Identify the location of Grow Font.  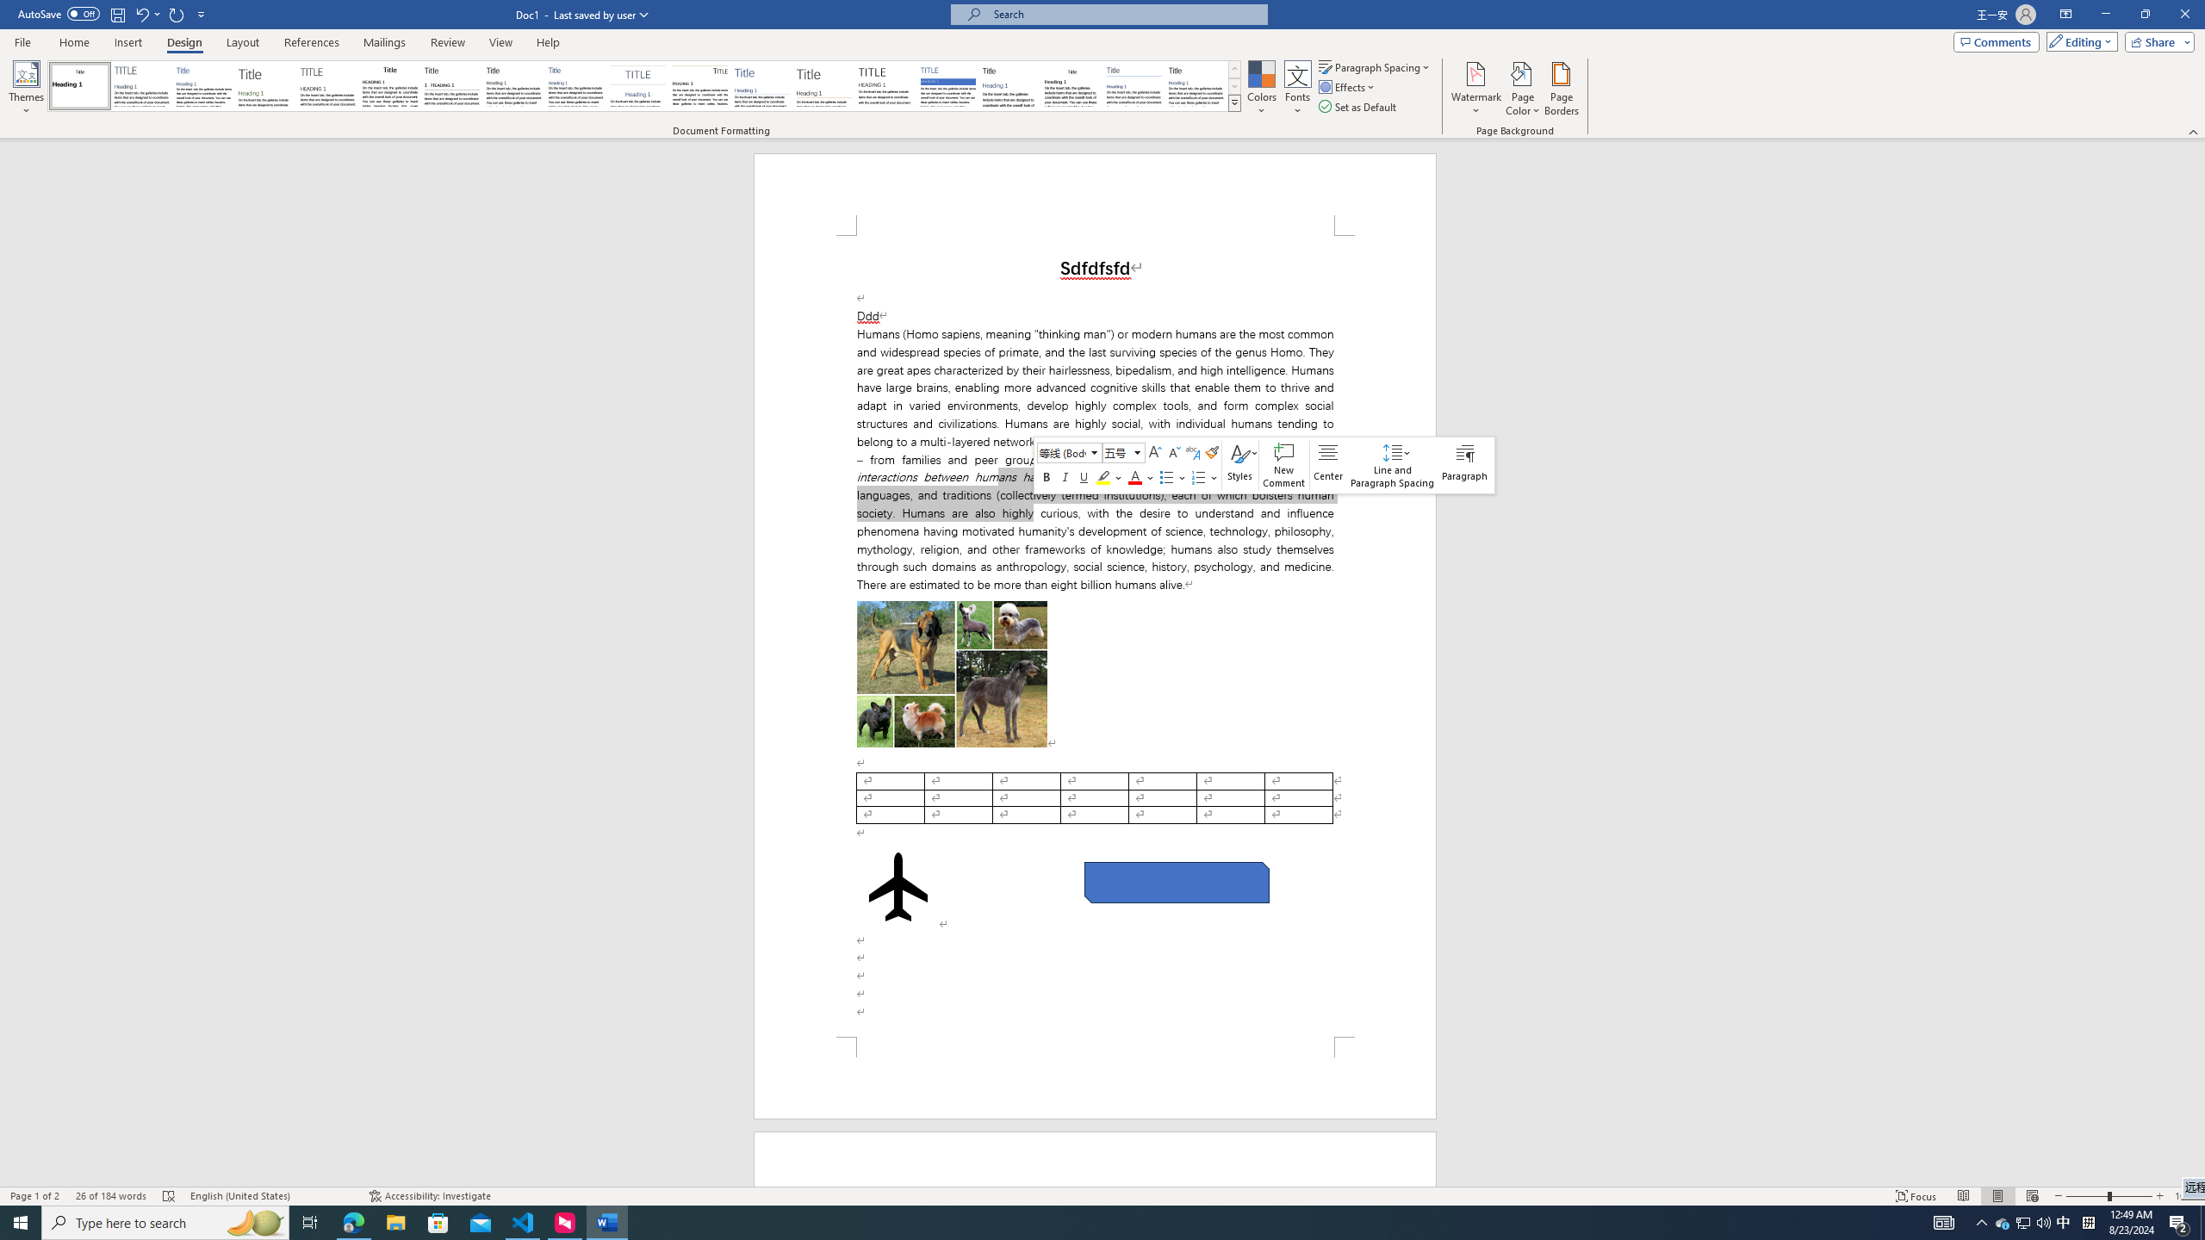
(1155, 453).